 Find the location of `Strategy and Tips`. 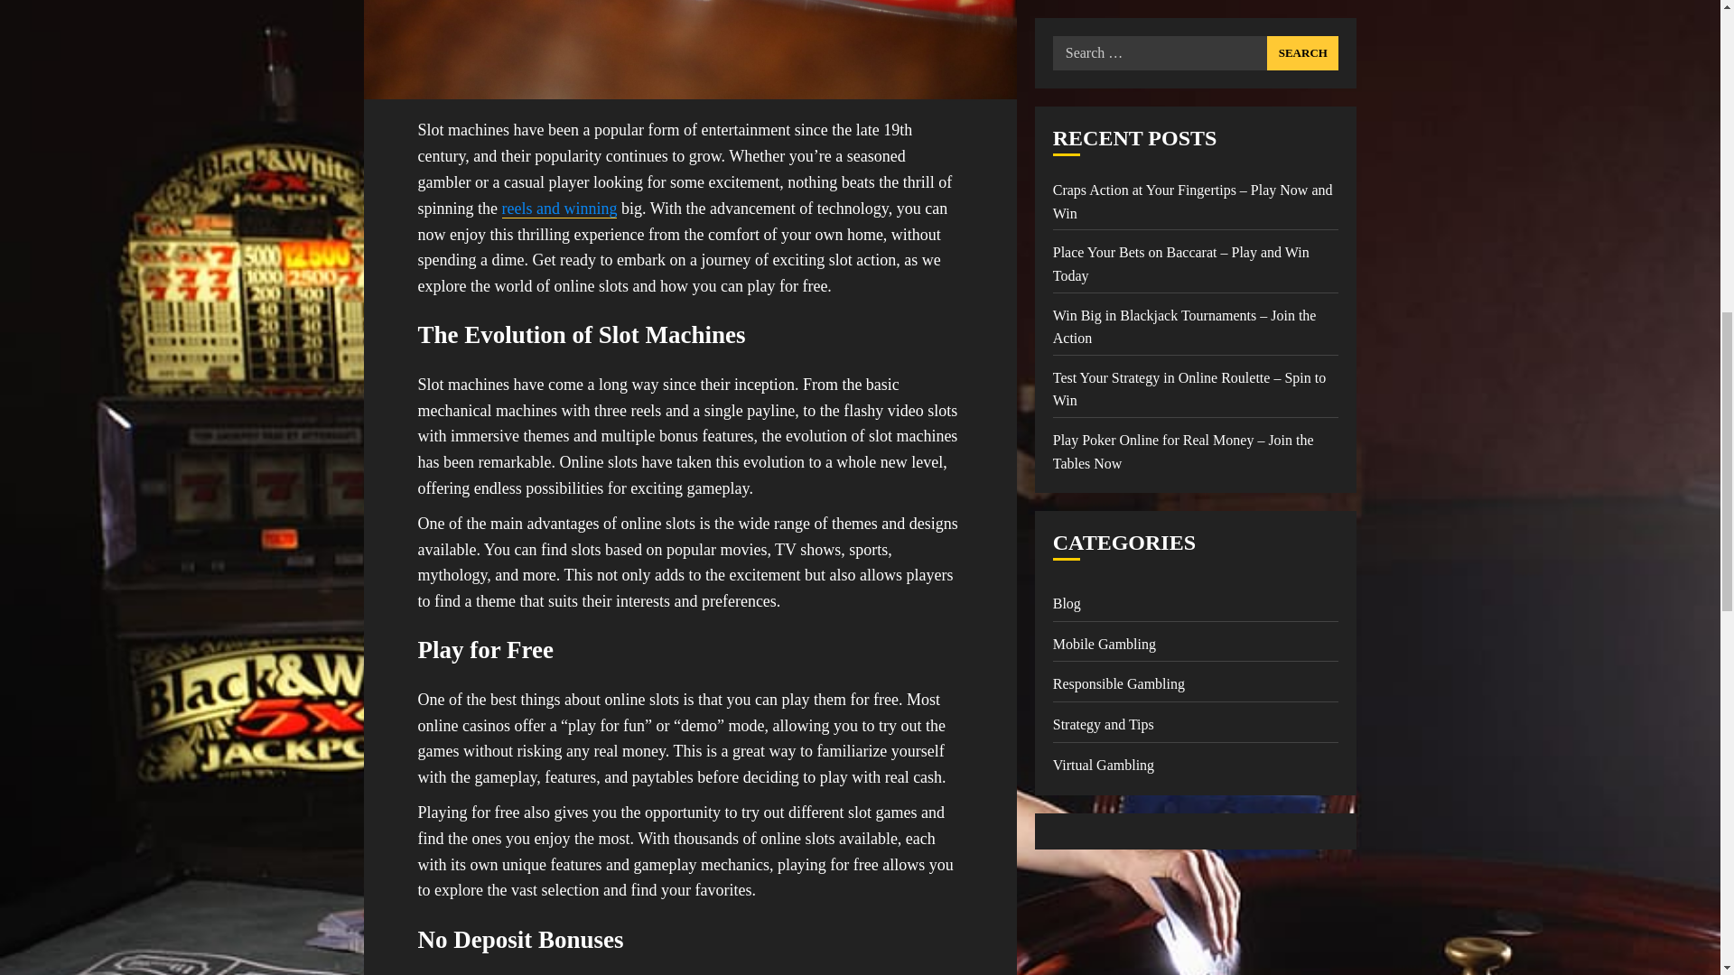

Strategy and Tips is located at coordinates (1104, 164).